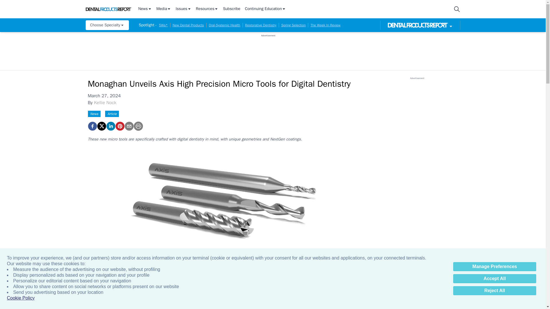  Describe the element at coordinates (145, 9) in the screenshot. I see `News` at that location.